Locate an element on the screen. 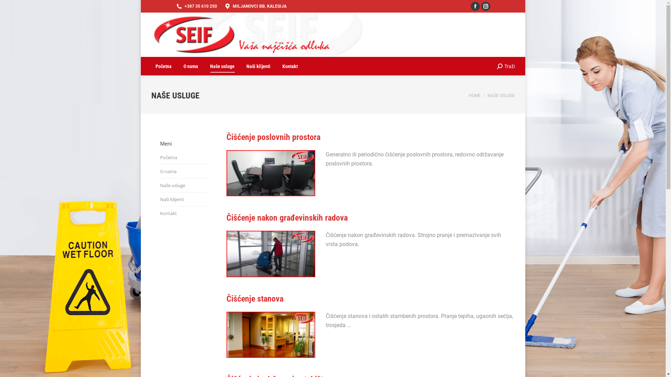  Instagram page opens in new window is located at coordinates (485, 6).